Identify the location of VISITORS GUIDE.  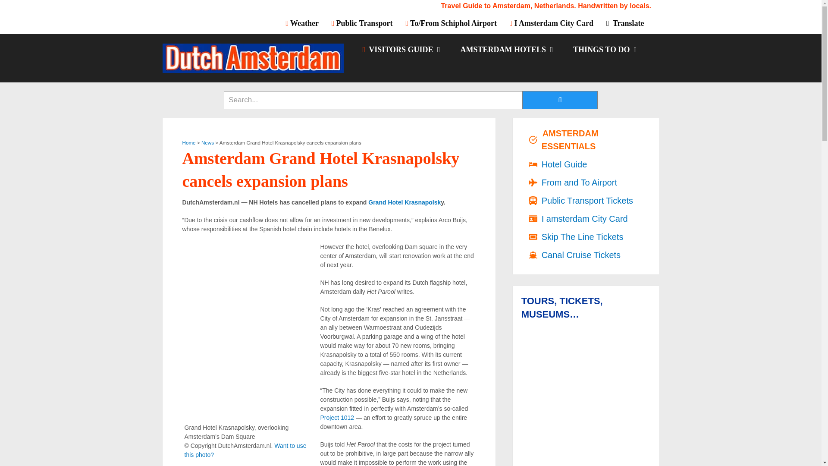
(401, 49).